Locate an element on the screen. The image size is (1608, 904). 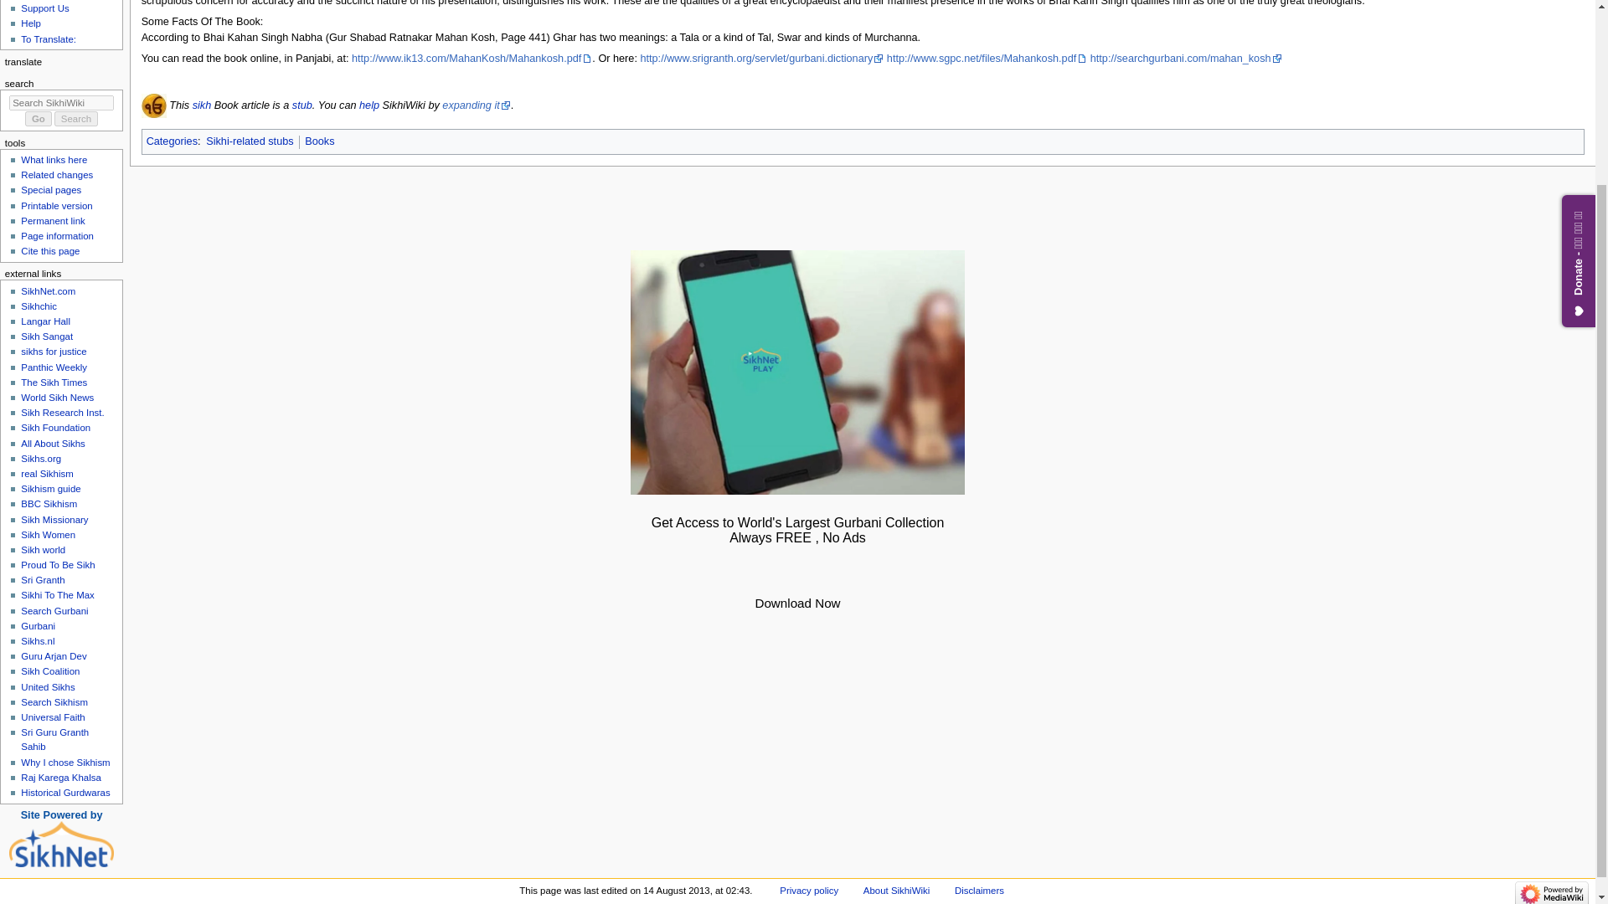
sikh is located at coordinates (203, 105).